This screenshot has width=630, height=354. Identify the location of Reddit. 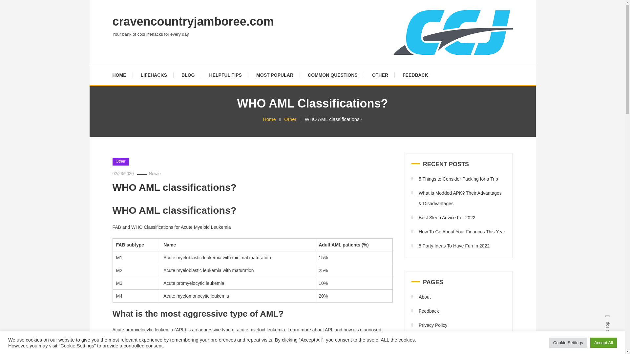
(2, 41).